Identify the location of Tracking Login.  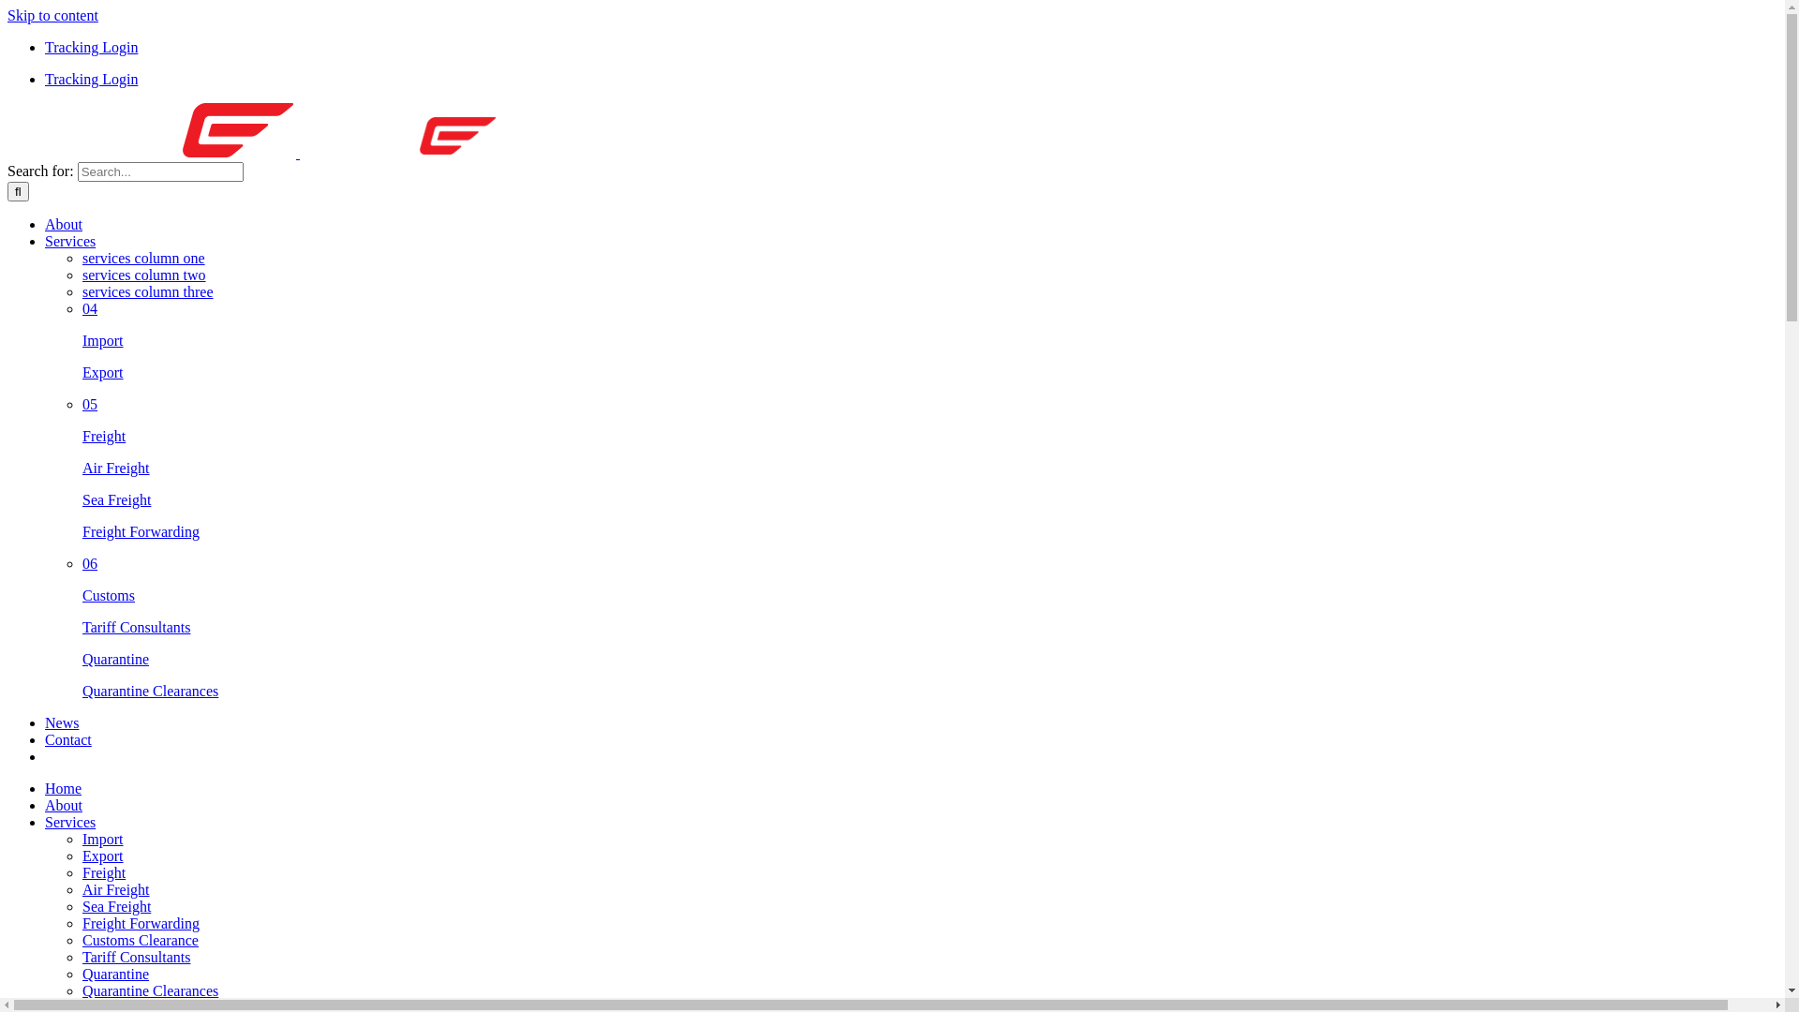
(92, 47).